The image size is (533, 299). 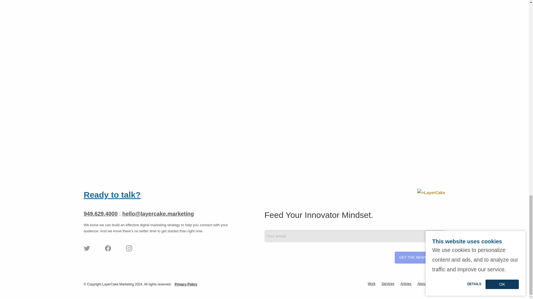 What do you see at coordinates (371, 284) in the screenshot?
I see `Work` at bounding box center [371, 284].